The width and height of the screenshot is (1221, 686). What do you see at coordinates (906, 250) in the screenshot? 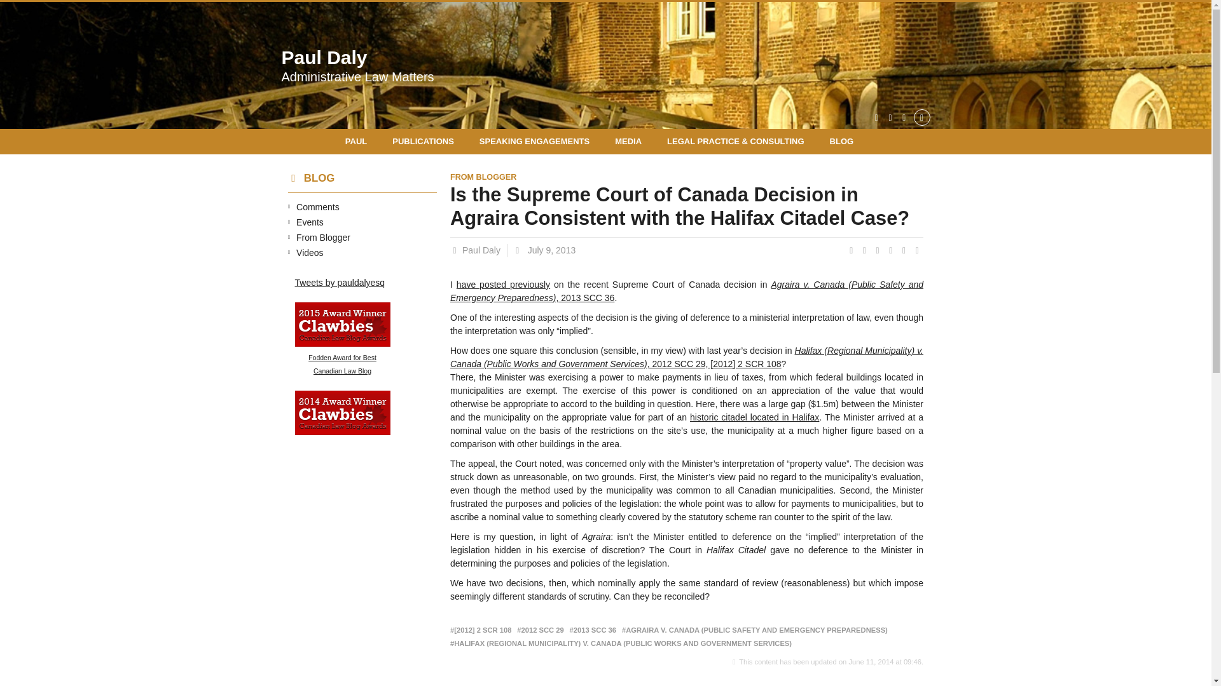
I see `MEDIA` at bounding box center [906, 250].